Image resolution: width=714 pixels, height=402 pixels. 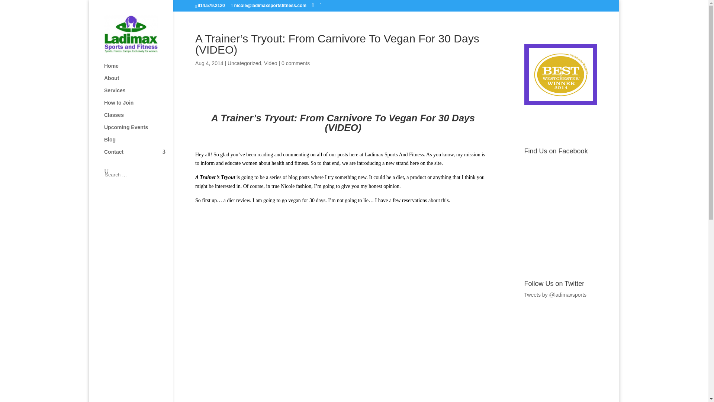 What do you see at coordinates (138, 82) in the screenshot?
I see `About` at bounding box center [138, 82].